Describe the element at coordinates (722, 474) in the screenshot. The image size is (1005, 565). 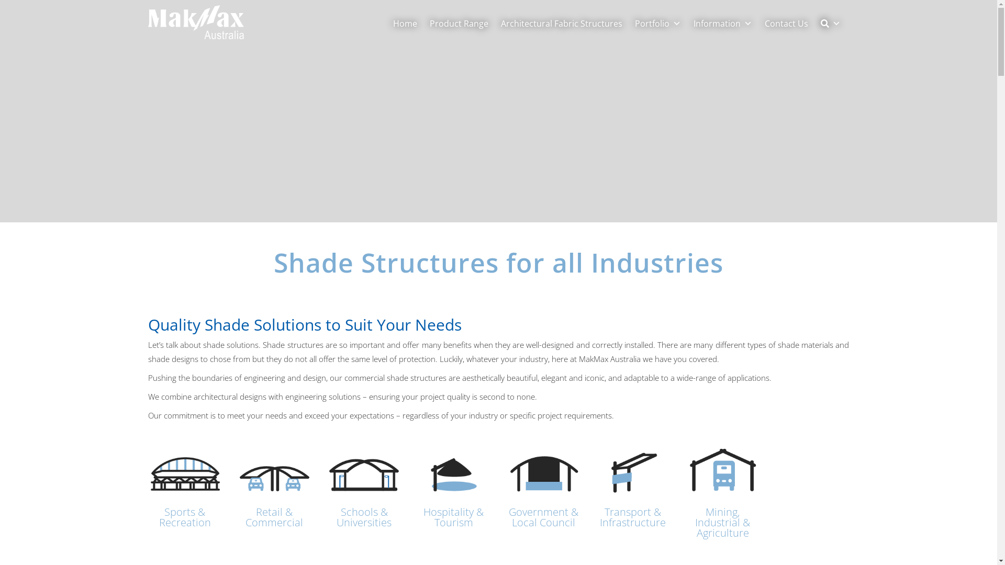
I see `Mining+Industrial_200x150` at that location.